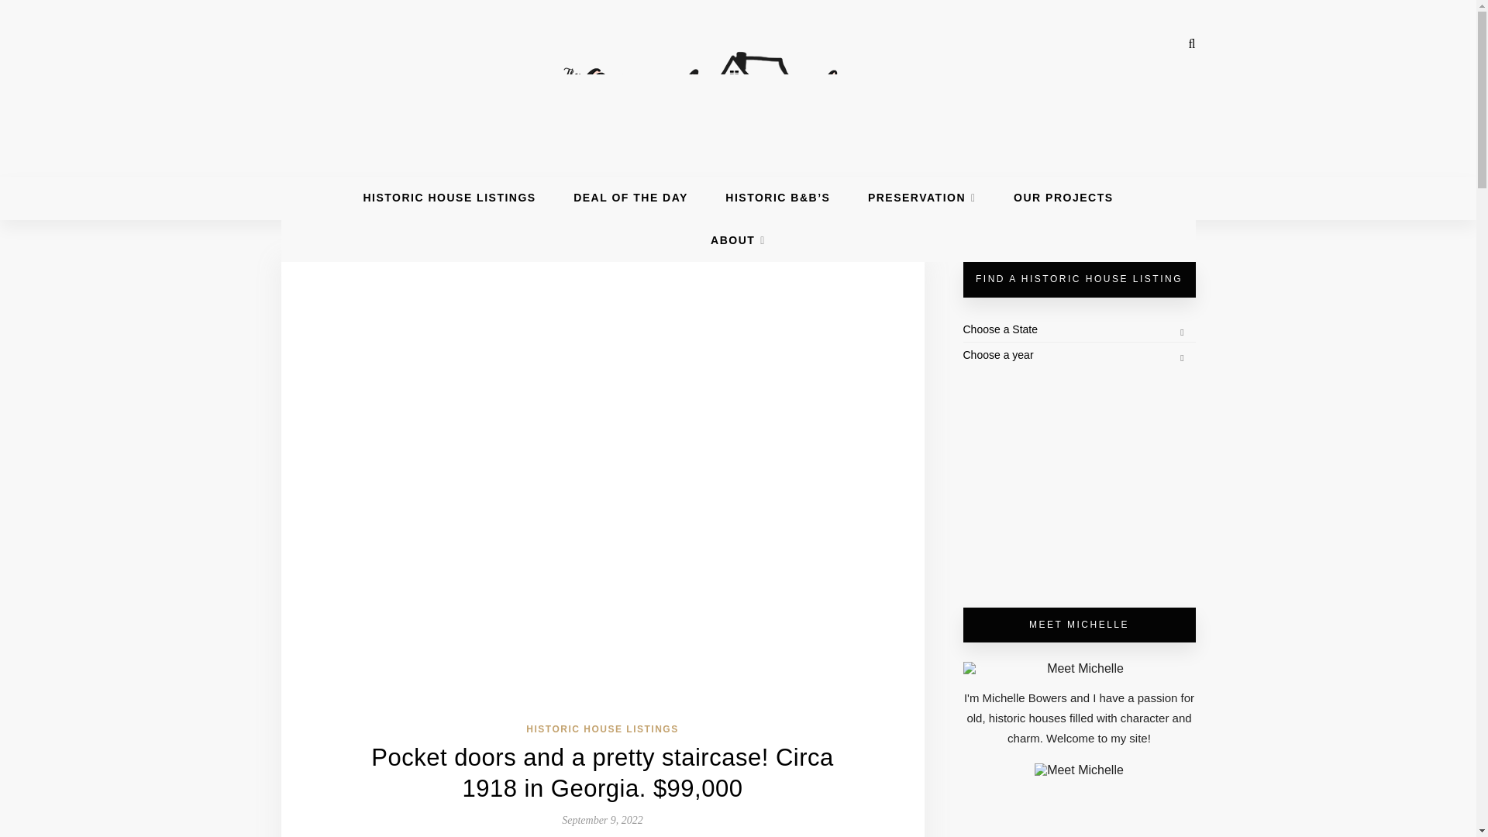  What do you see at coordinates (630, 197) in the screenshot?
I see `DEAL OF THE DAY` at bounding box center [630, 197].